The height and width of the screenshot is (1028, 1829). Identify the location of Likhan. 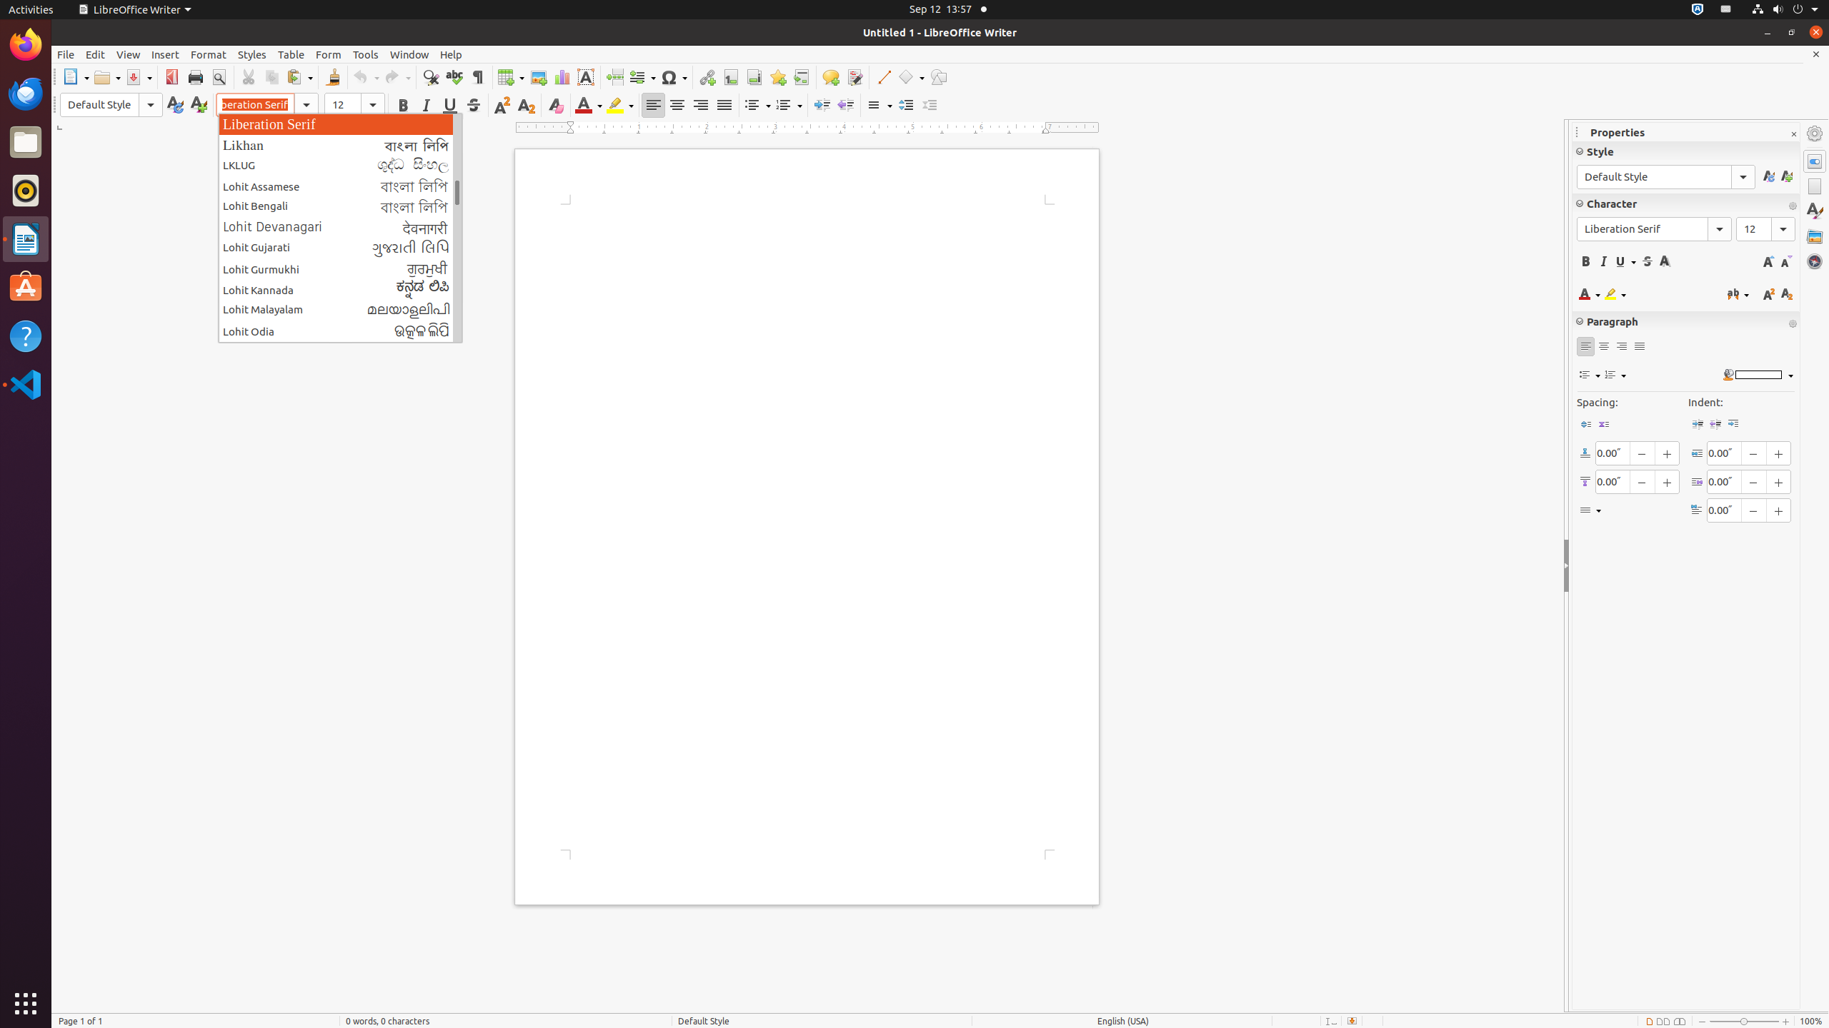
(340, 144).